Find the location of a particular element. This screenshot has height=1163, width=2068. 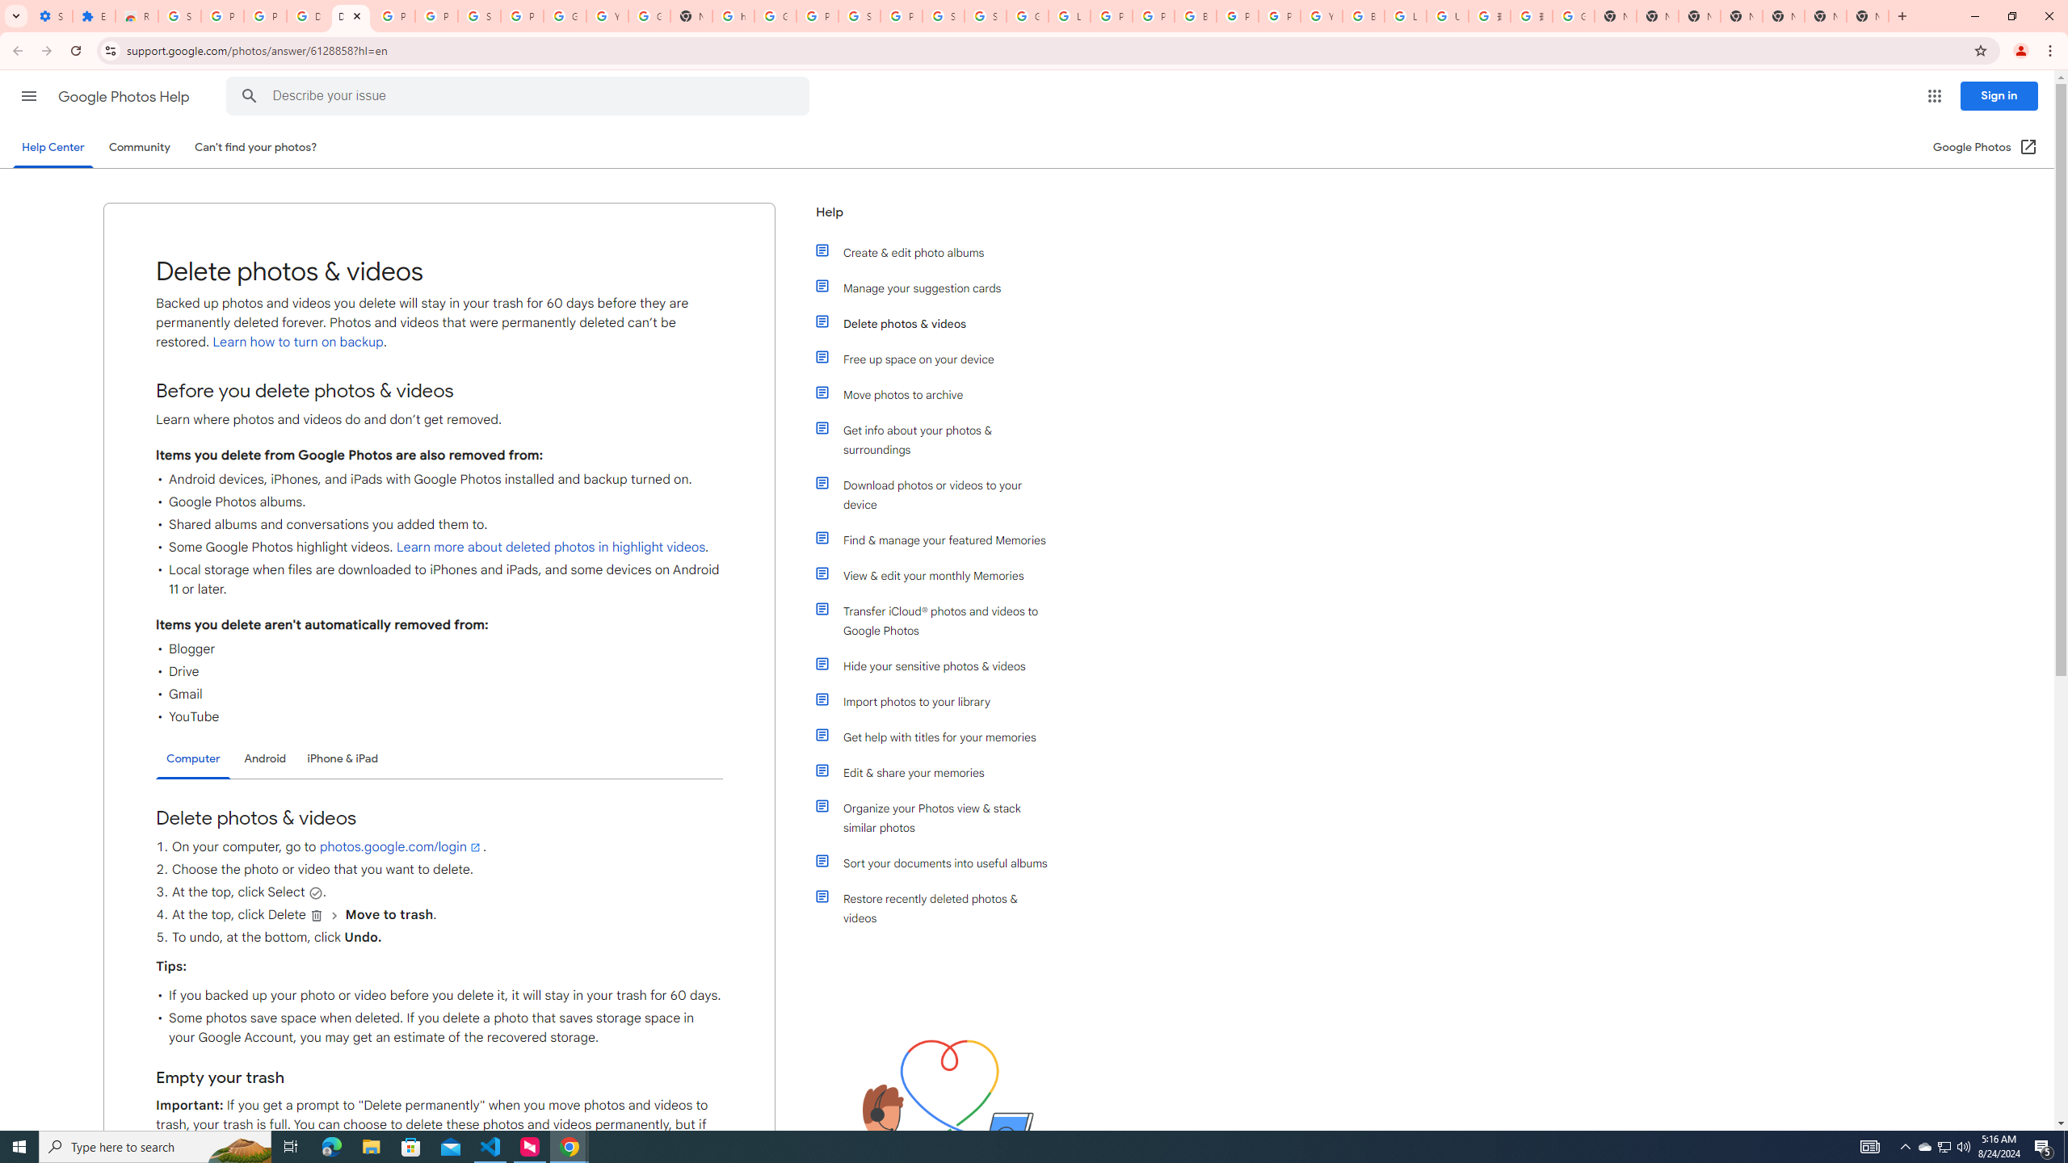

New Tab is located at coordinates (1867, 16).